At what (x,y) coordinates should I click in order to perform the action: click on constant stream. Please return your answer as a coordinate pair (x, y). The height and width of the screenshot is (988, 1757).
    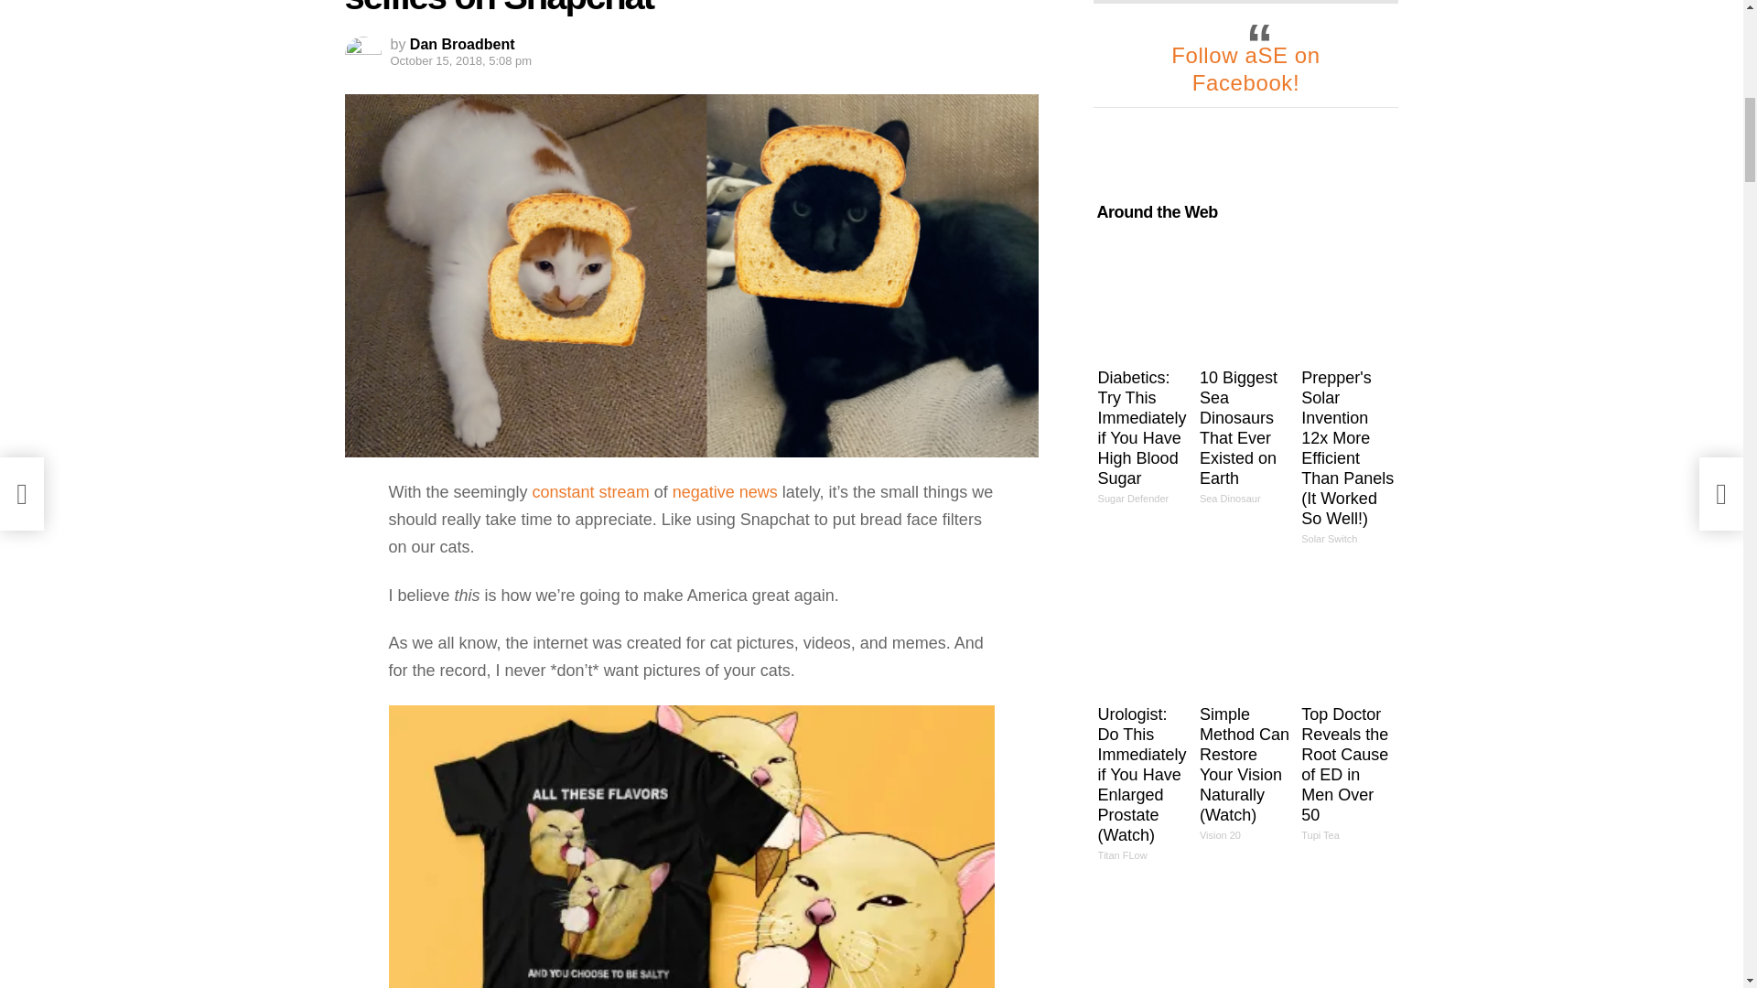
    Looking at the image, I should click on (591, 492).